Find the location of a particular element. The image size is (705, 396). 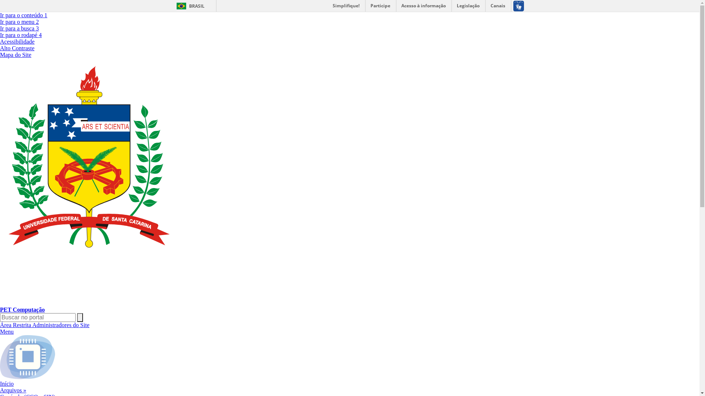

Acessibilidade is located at coordinates (17, 42).